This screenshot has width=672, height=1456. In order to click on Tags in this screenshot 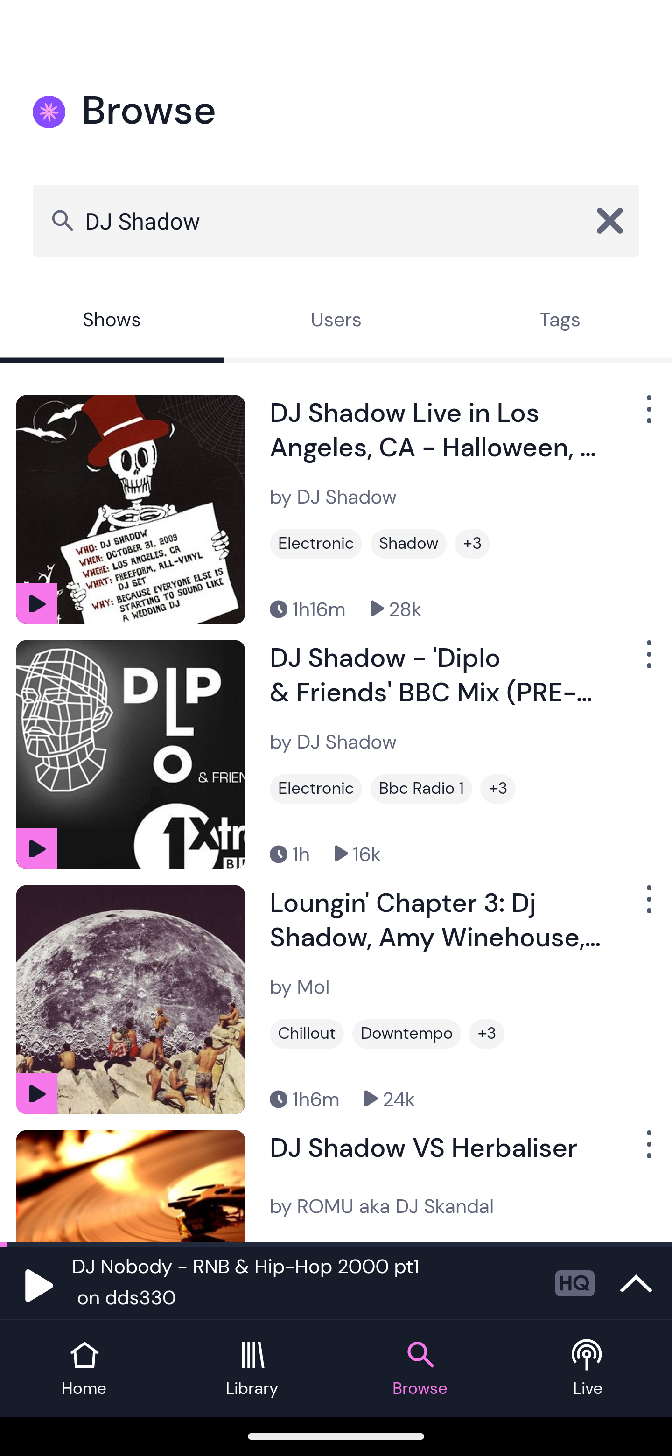, I will do `click(560, 322)`.